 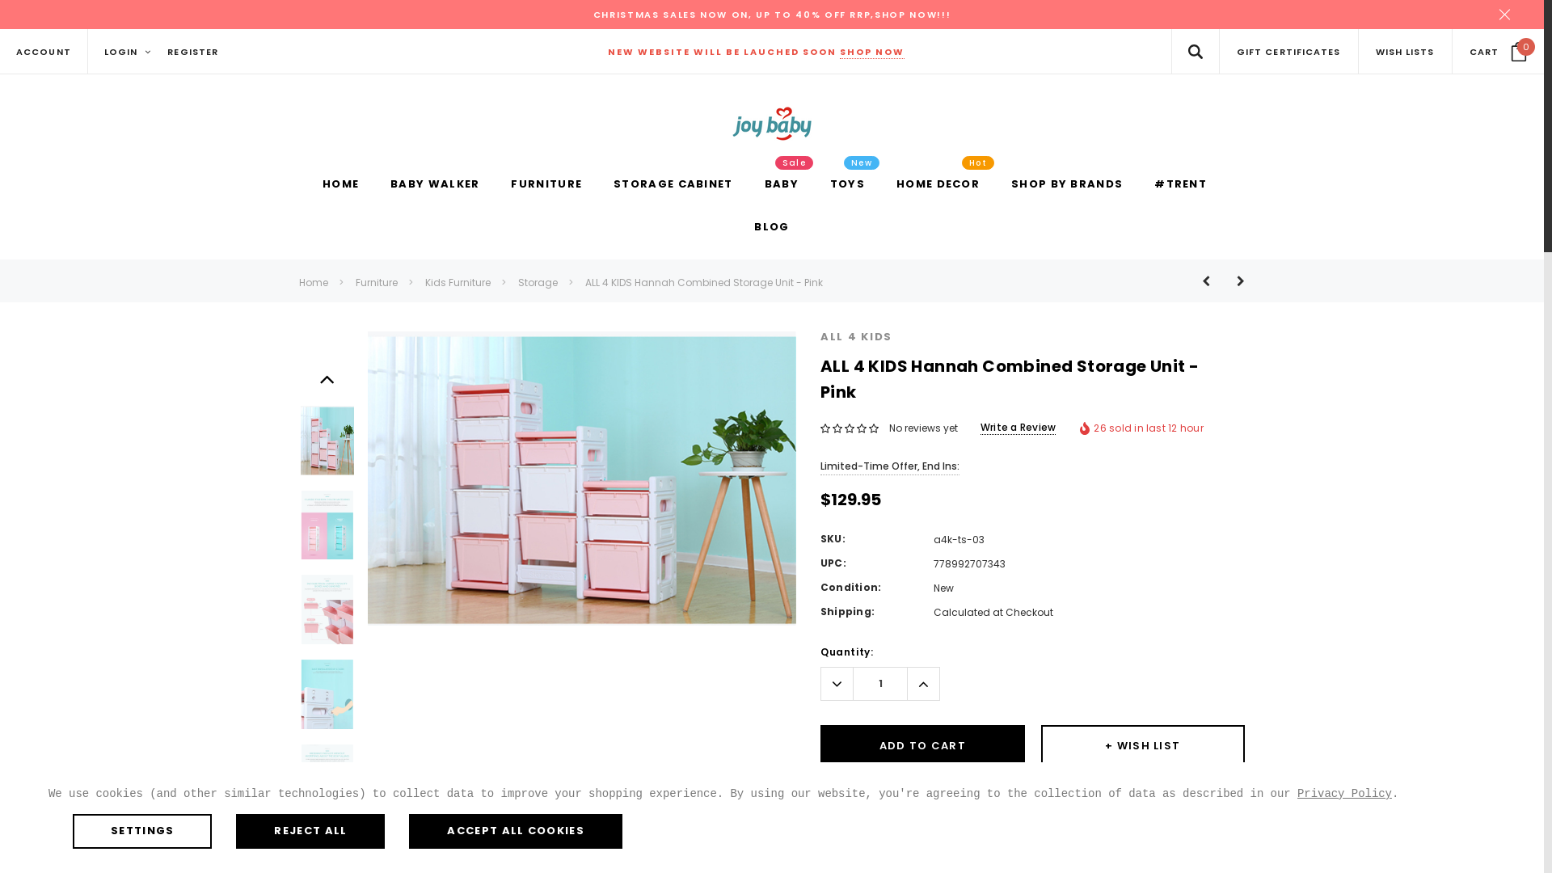 What do you see at coordinates (781, 185) in the screenshot?
I see `BABY
Sale` at bounding box center [781, 185].